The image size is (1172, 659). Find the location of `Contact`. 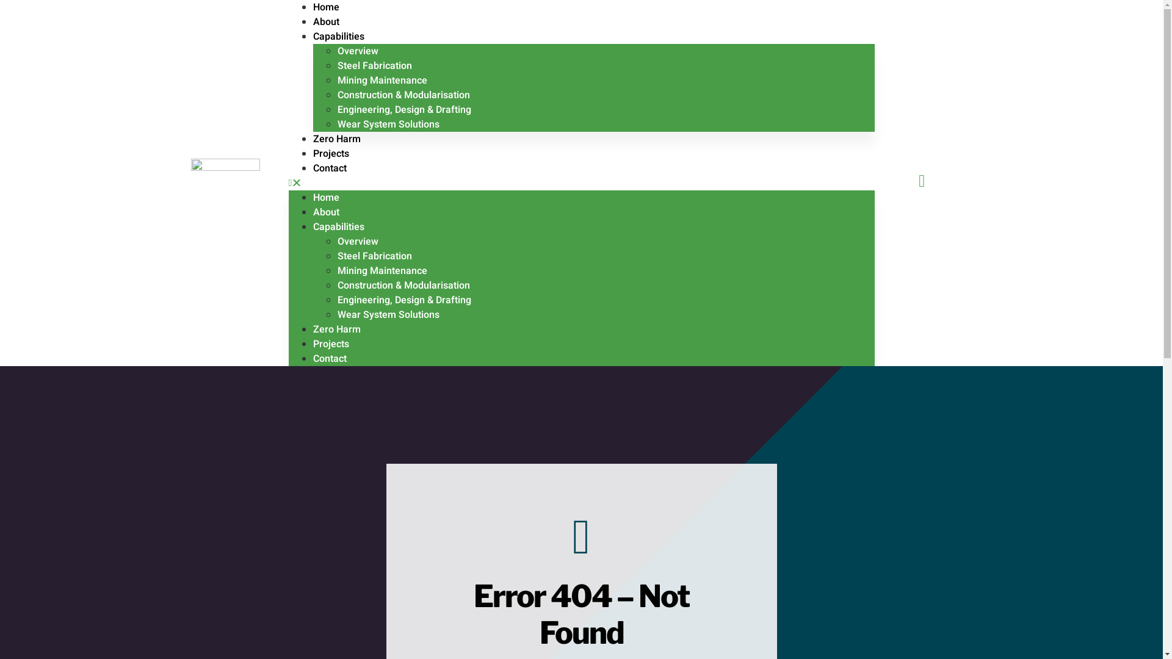

Contact is located at coordinates (330, 168).